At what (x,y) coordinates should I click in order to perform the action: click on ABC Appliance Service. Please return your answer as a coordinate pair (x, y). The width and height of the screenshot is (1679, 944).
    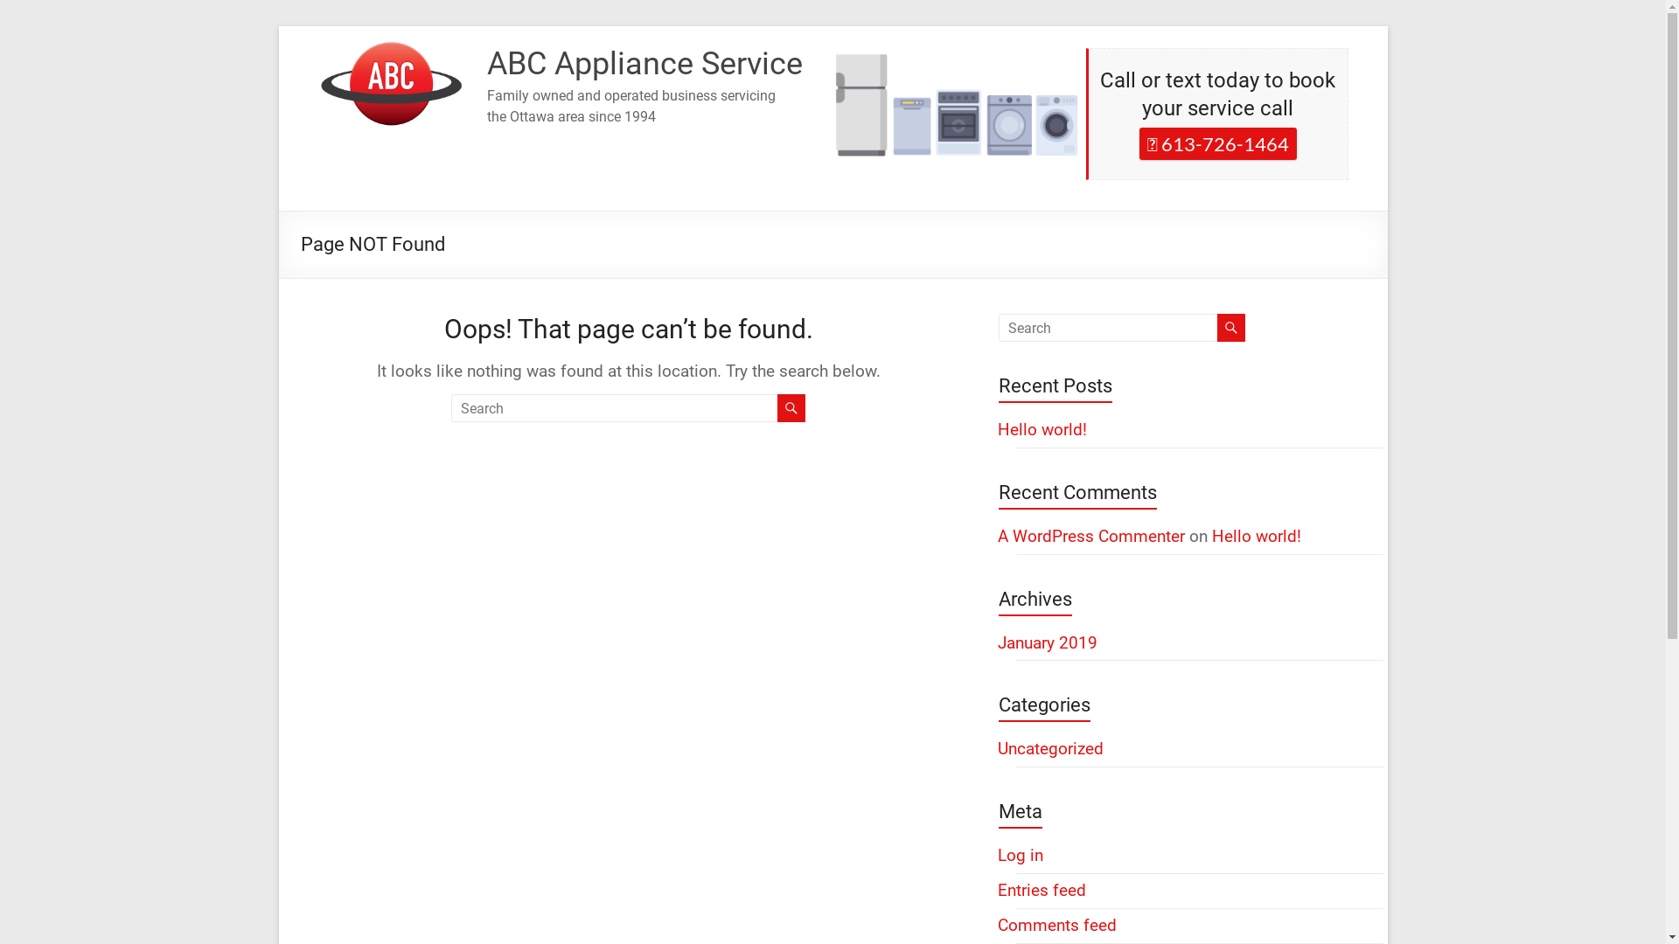
    Looking at the image, I should click on (645, 64).